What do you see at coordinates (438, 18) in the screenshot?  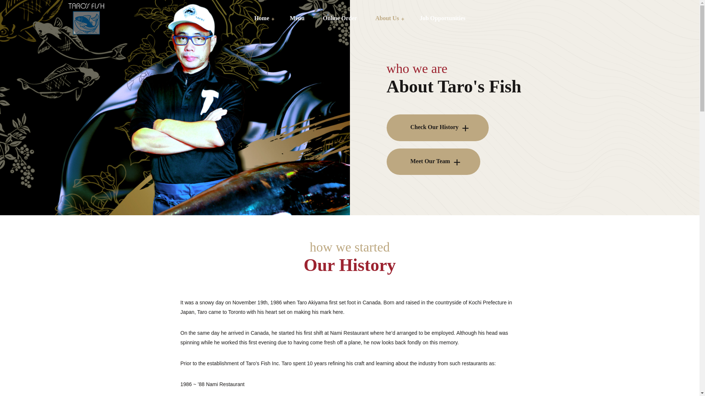 I see `Job Opportunities` at bounding box center [438, 18].